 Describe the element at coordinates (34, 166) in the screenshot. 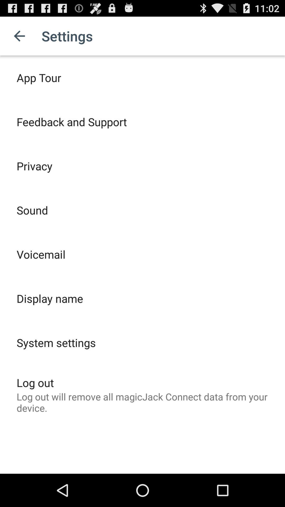

I see `tap the item below the feedback and support icon` at that location.